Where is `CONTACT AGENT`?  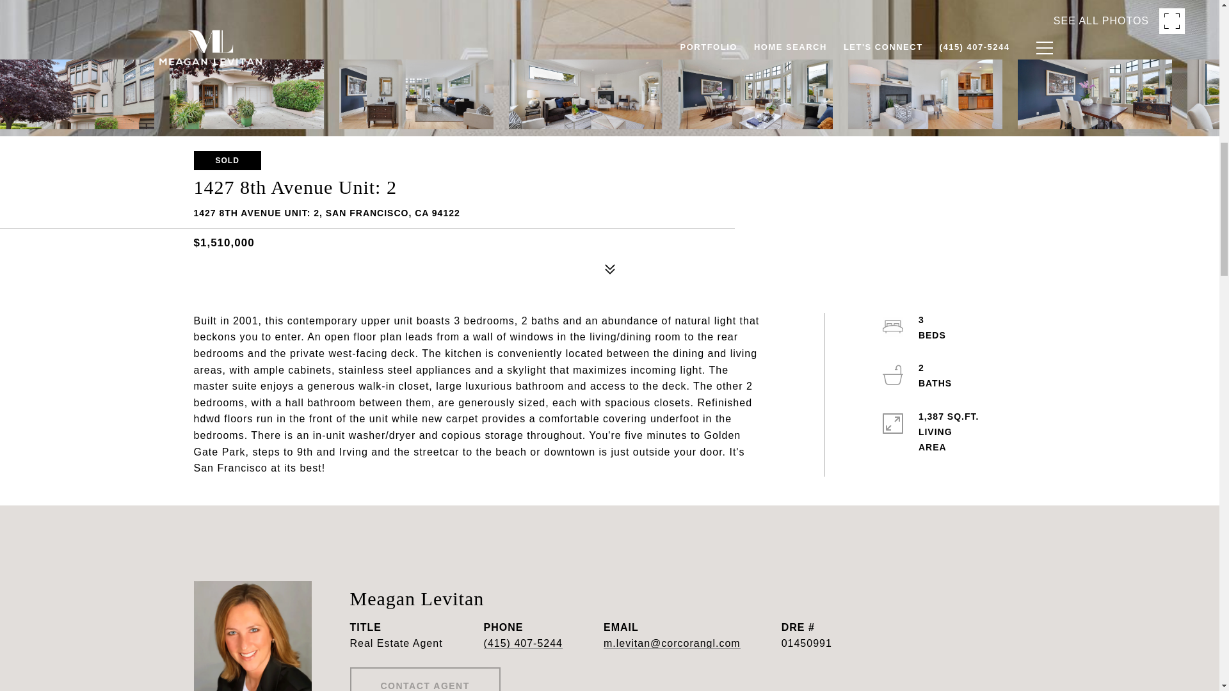 CONTACT AGENT is located at coordinates (424, 679).